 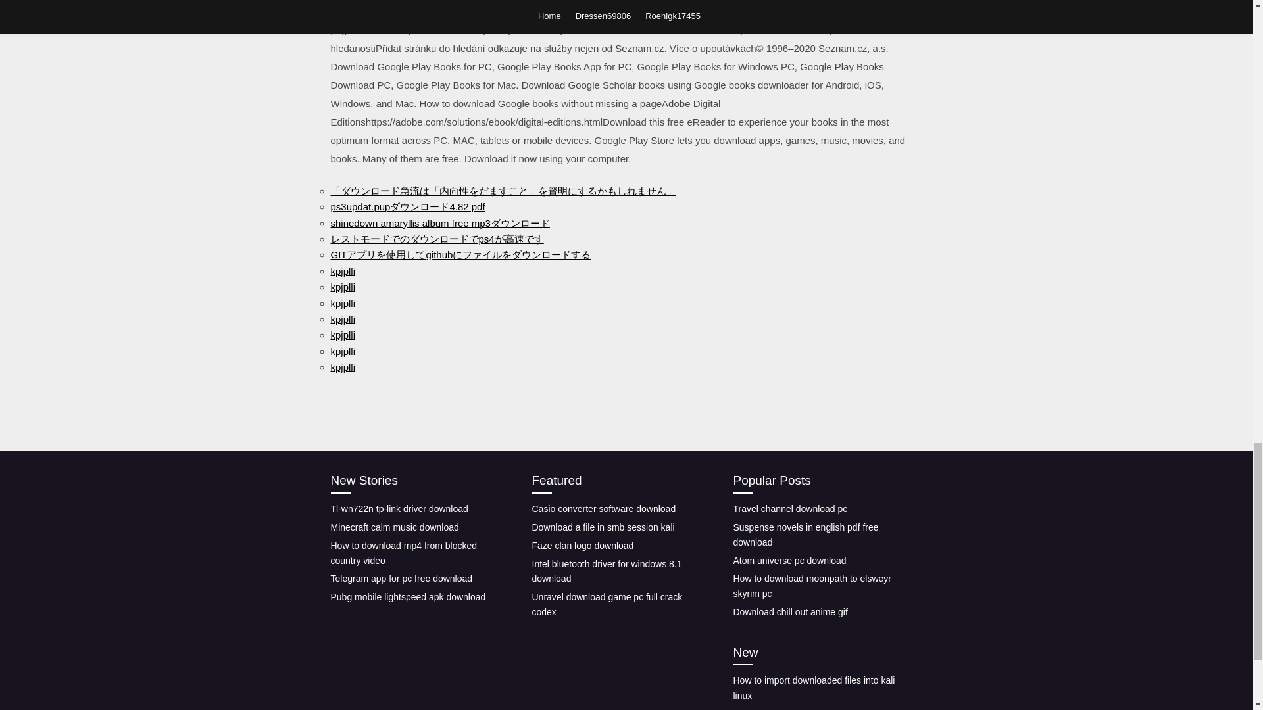 What do you see at coordinates (401, 578) in the screenshot?
I see `Telegram app for pc free download` at bounding box center [401, 578].